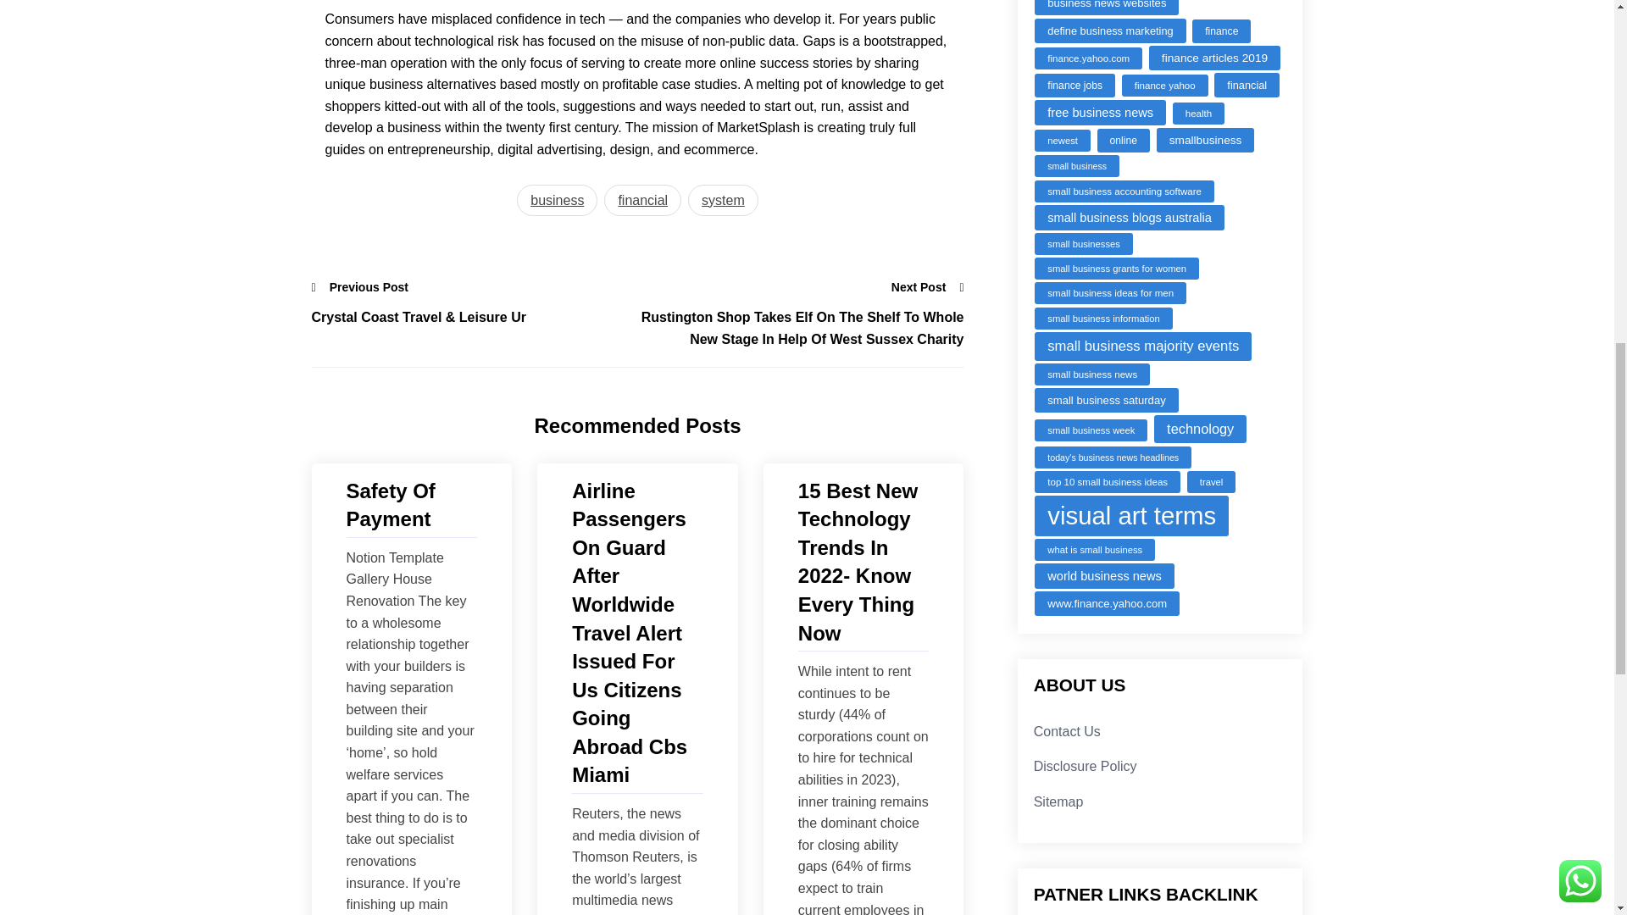  Describe the element at coordinates (410, 505) in the screenshot. I see `Safety Of Payment` at that location.